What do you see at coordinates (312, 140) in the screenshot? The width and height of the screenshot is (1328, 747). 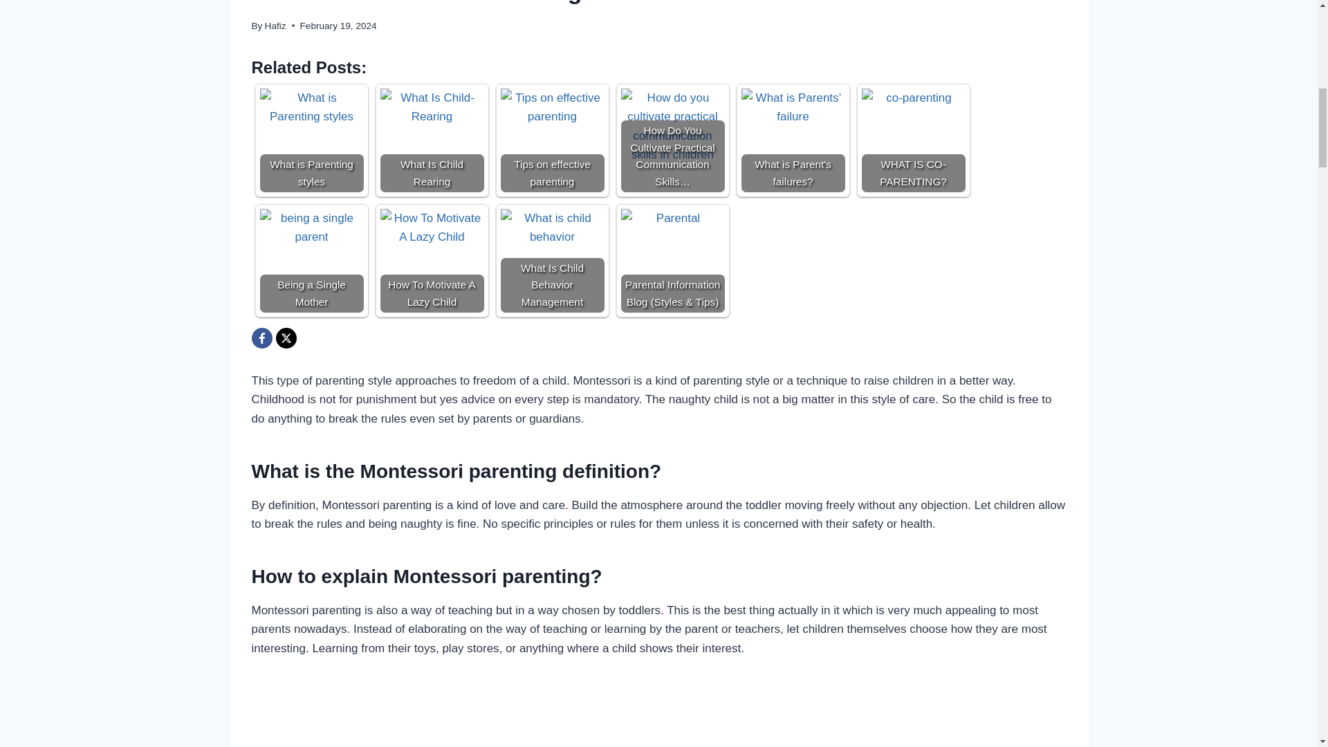 I see `What is Parenting styles` at bounding box center [312, 140].